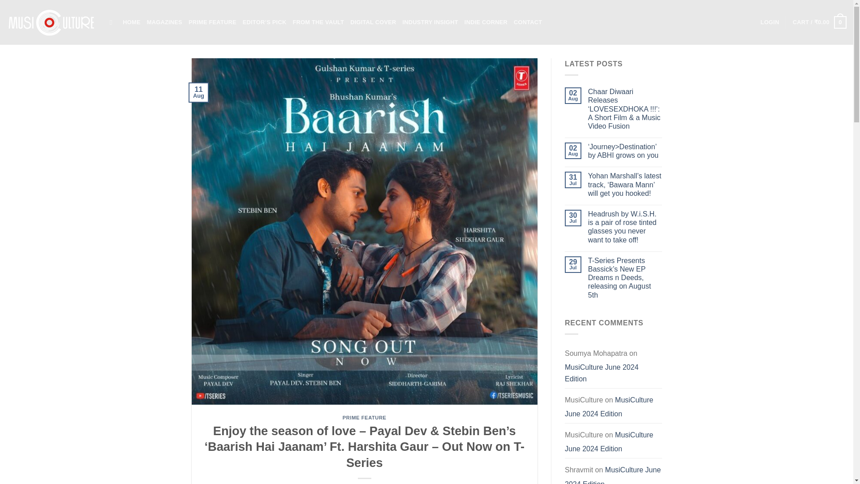 This screenshot has width=860, height=484. Describe the element at coordinates (364, 418) in the screenshot. I see `PRIME FEATURE` at that location.